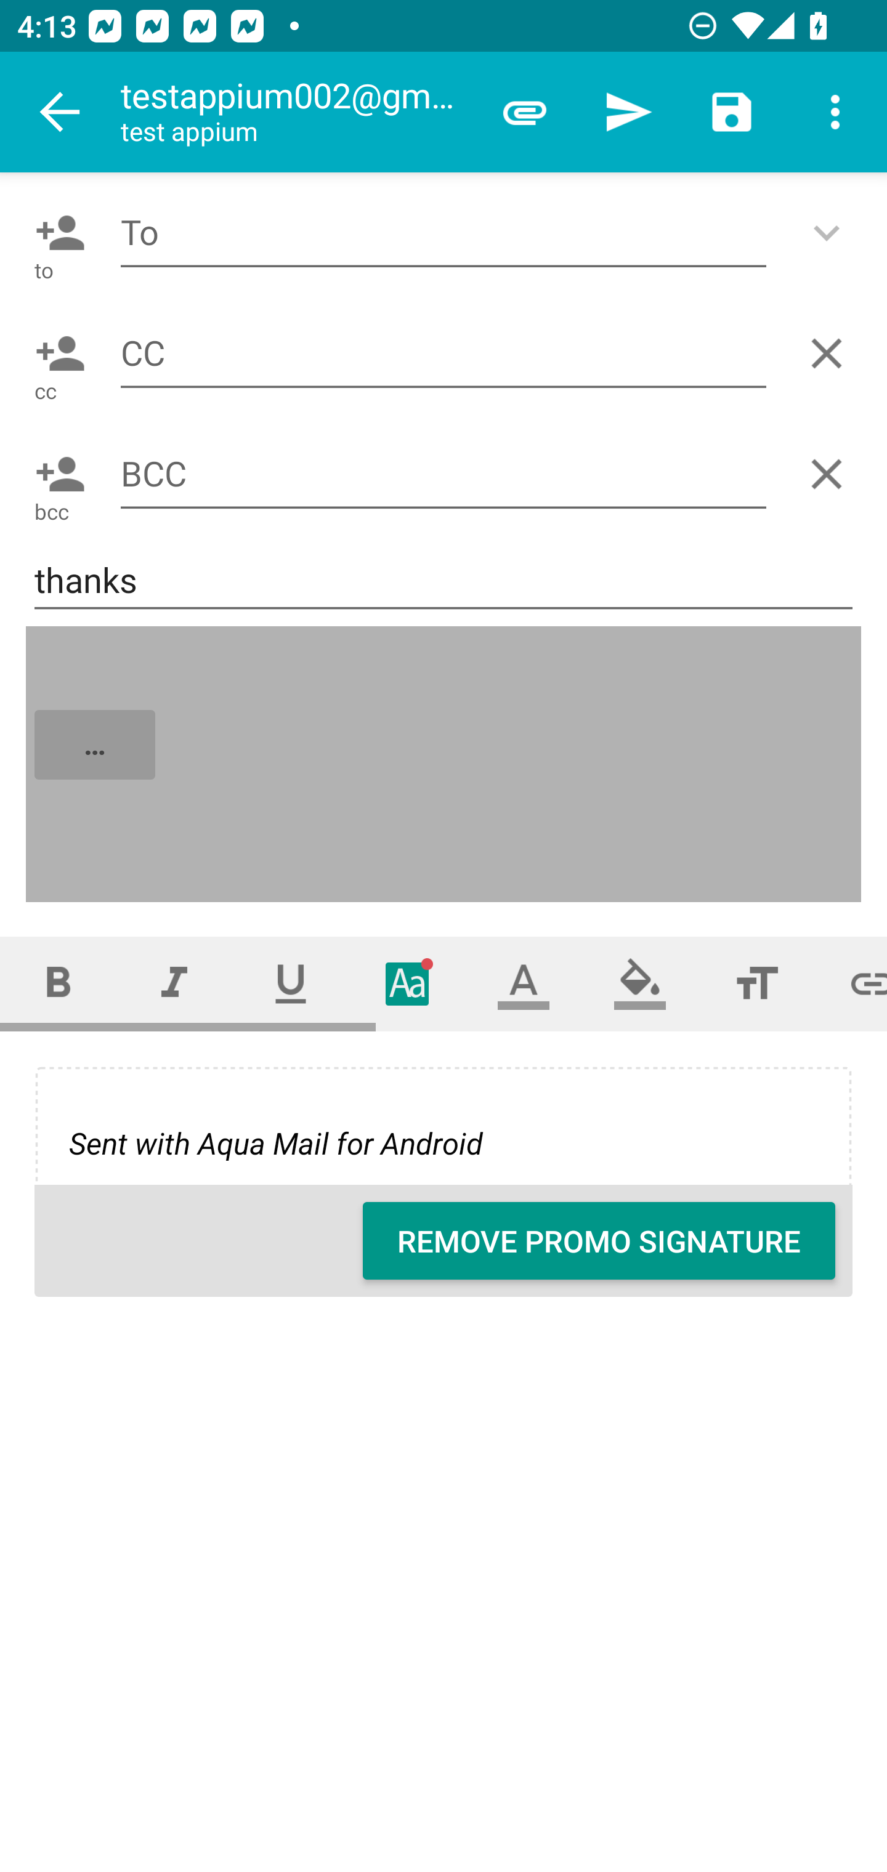 The width and height of the screenshot is (887, 1872). What do you see at coordinates (640, 984) in the screenshot?
I see `Fill color` at bounding box center [640, 984].